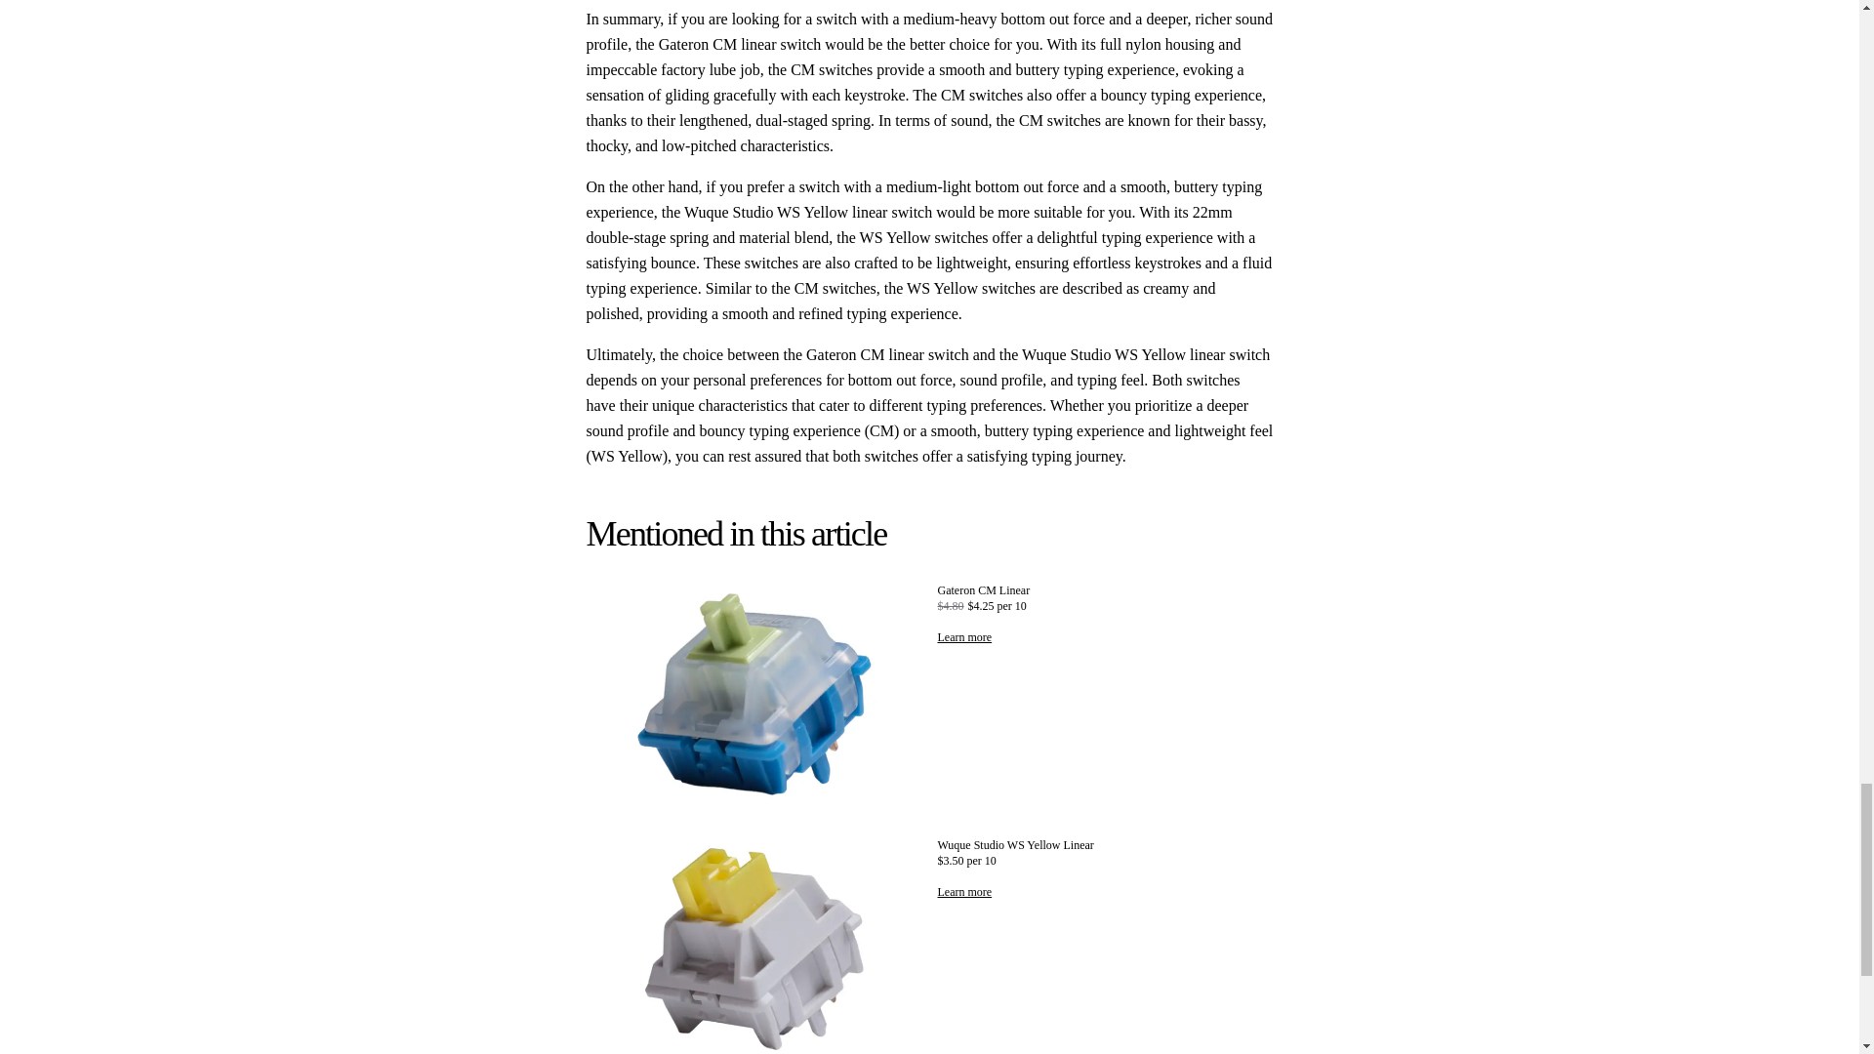  I want to click on Gateron CM Linear, so click(1105, 590).